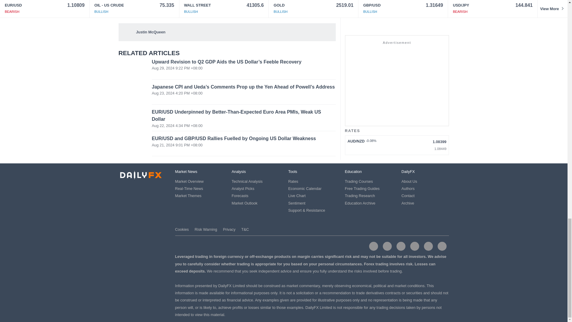  What do you see at coordinates (188, 196) in the screenshot?
I see `Market Themes` at bounding box center [188, 196].